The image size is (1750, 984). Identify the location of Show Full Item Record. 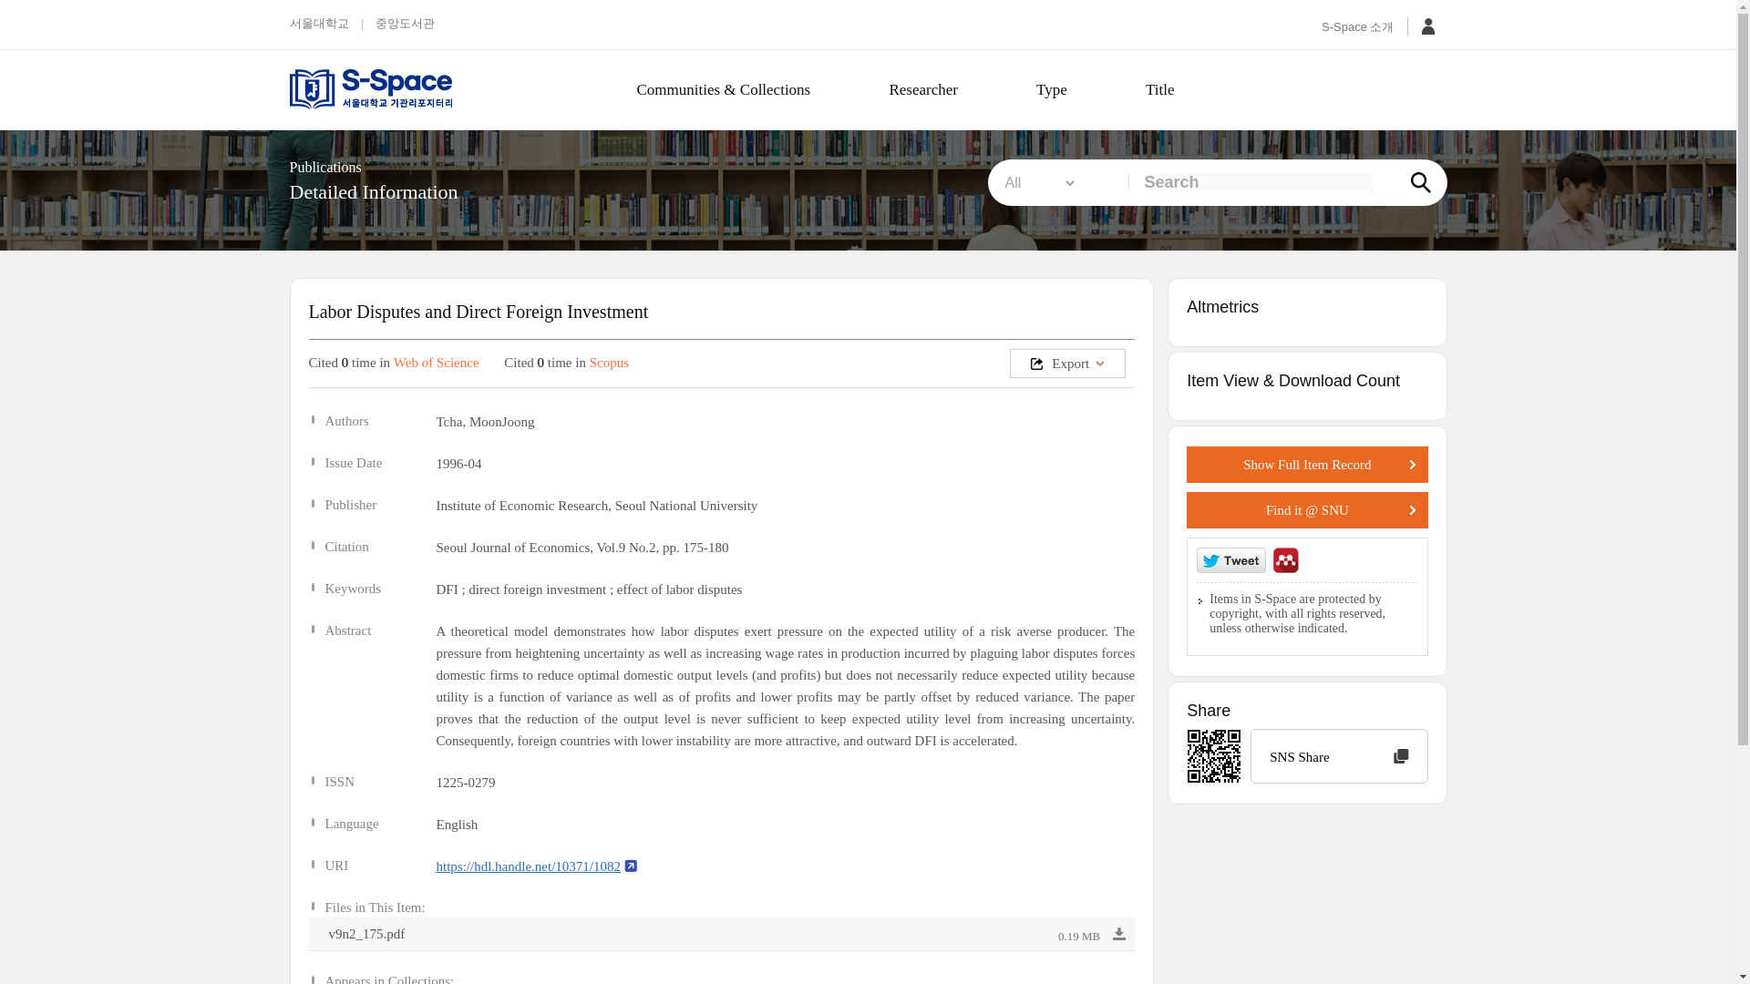
(1307, 465).